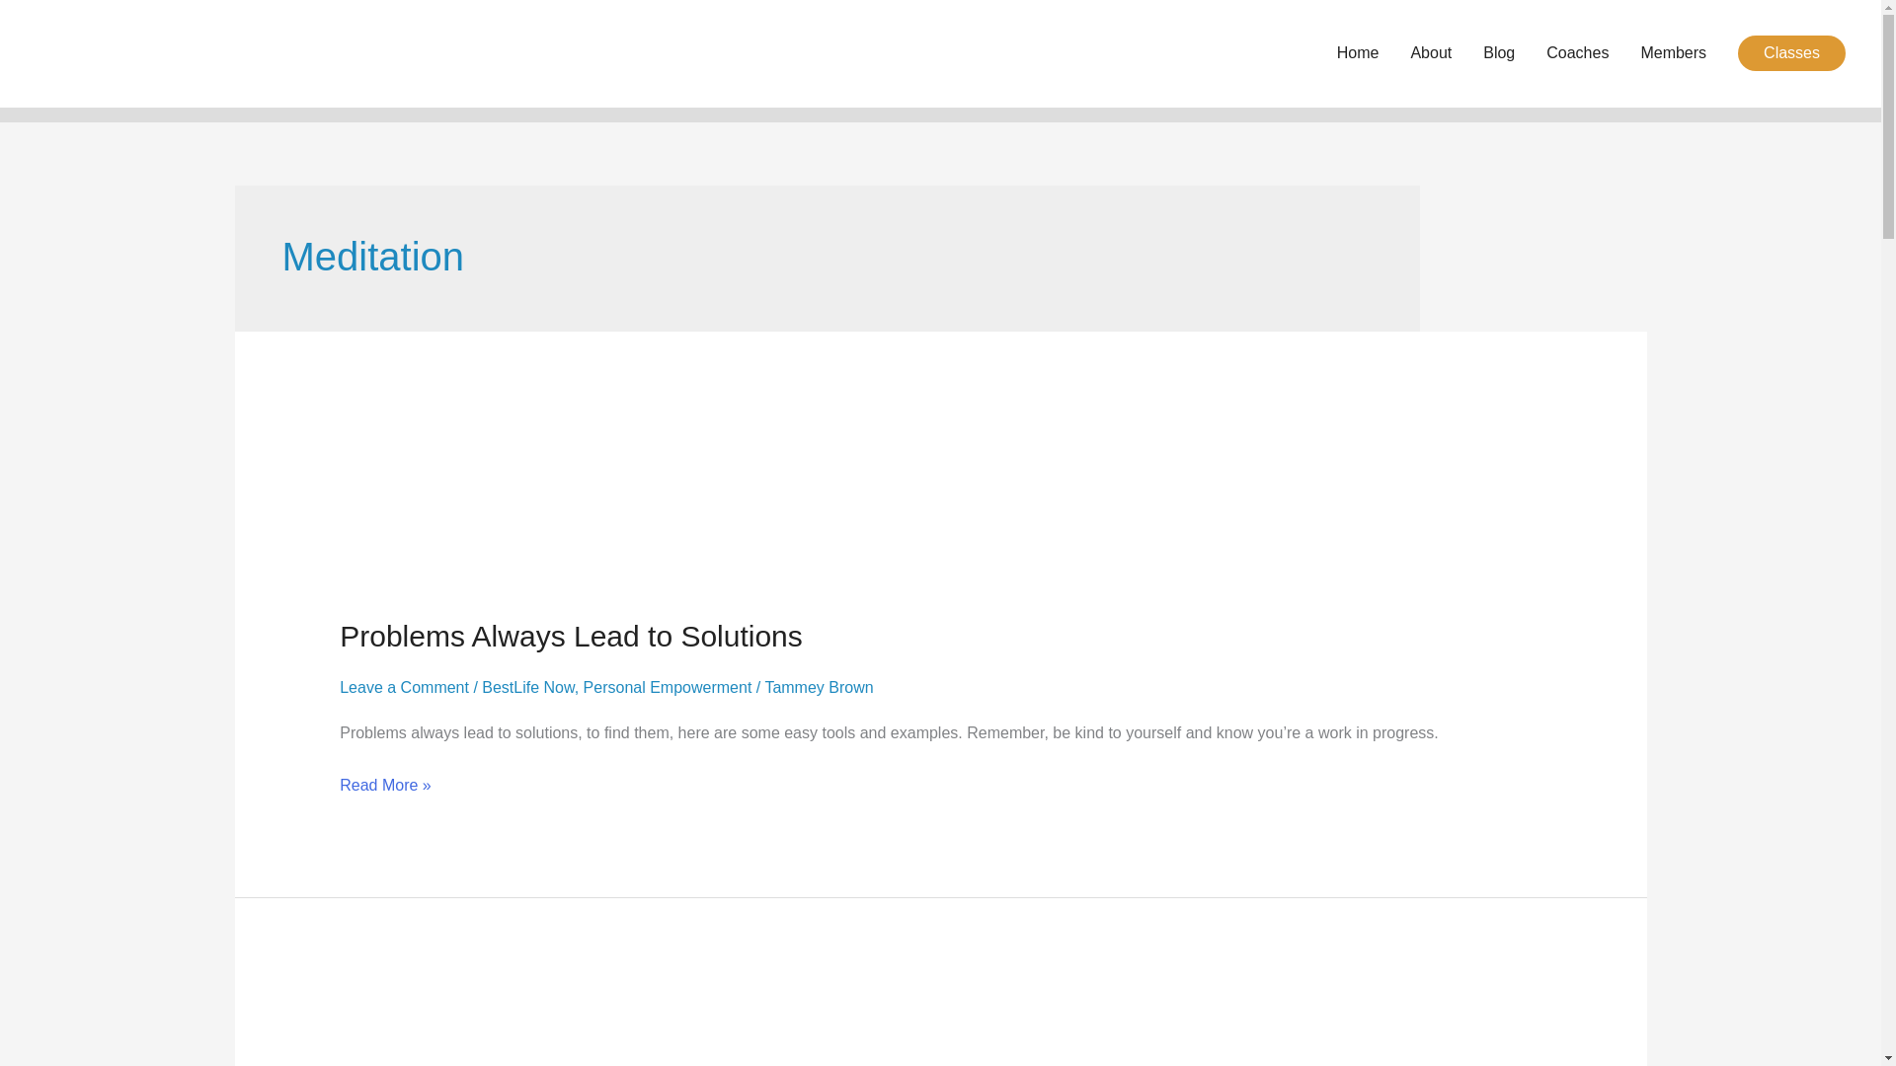 The width and height of the screenshot is (1896, 1066). Describe the element at coordinates (1499, 53) in the screenshot. I see `Blog` at that location.